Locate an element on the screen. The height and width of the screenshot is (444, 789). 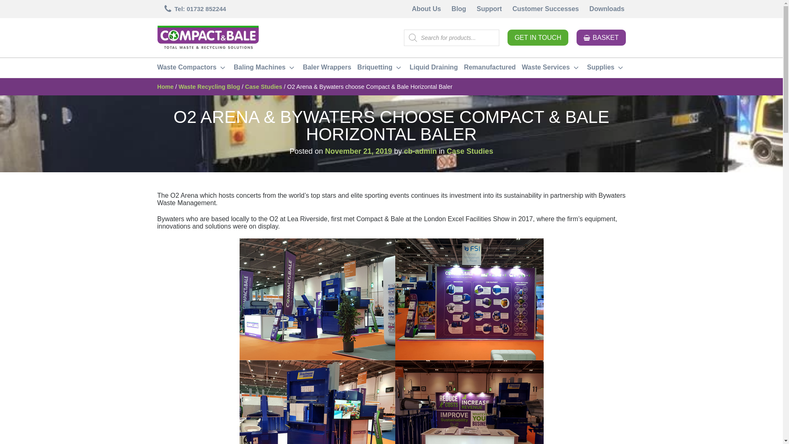
Waste Compactors is located at coordinates (192, 68).